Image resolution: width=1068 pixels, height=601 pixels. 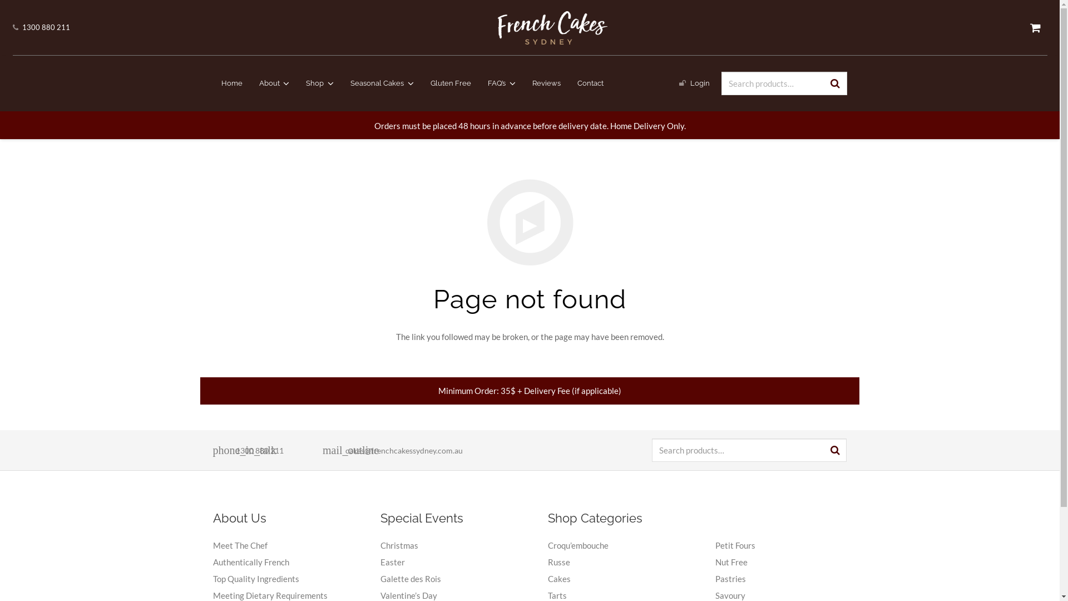 I want to click on Petit Fours, so click(x=735, y=545).